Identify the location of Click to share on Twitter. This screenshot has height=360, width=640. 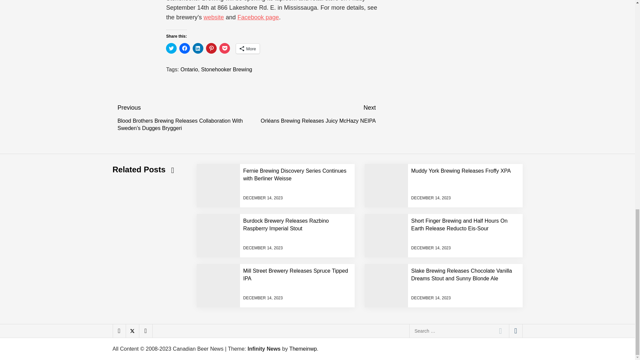
(171, 48).